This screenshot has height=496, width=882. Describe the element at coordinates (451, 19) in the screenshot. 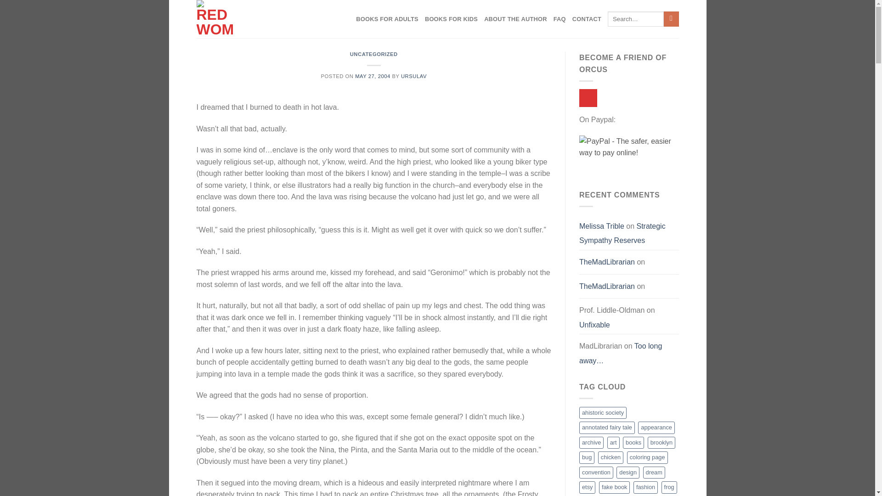

I see `BOOKS FOR KIDS` at that location.